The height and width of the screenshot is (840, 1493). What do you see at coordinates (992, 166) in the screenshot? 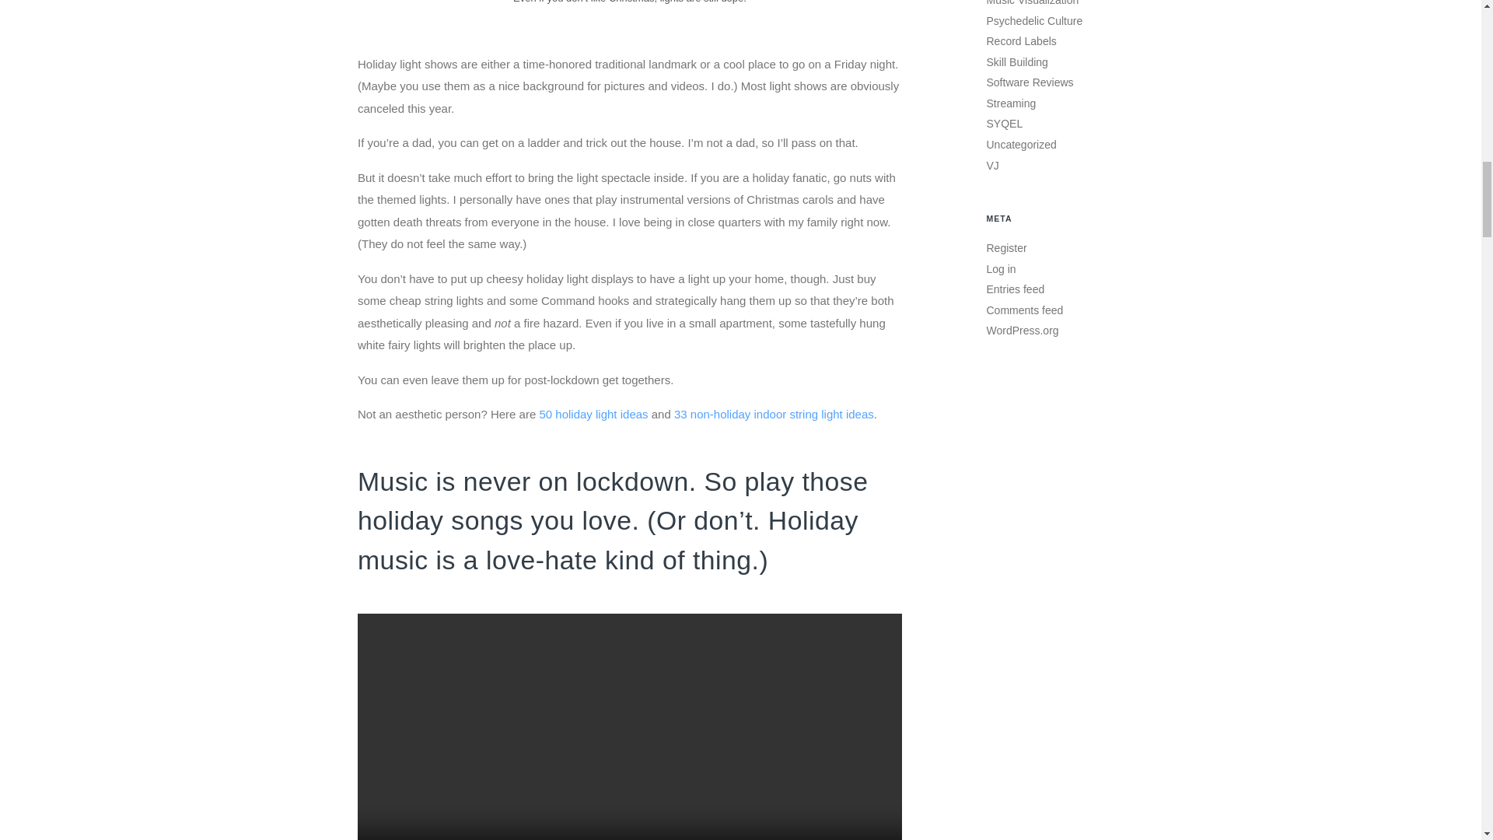
I see `VJ` at bounding box center [992, 166].